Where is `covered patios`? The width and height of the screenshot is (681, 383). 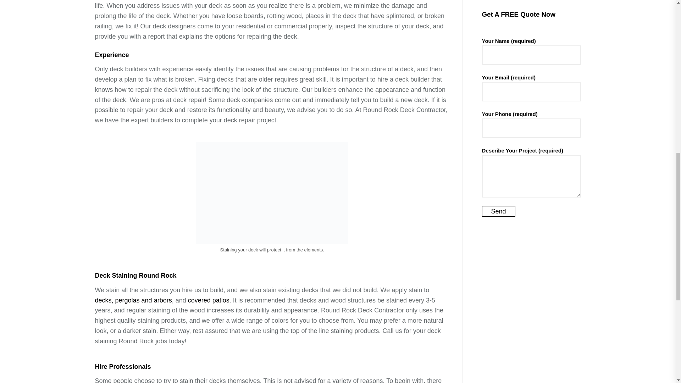
covered patios is located at coordinates (209, 300).